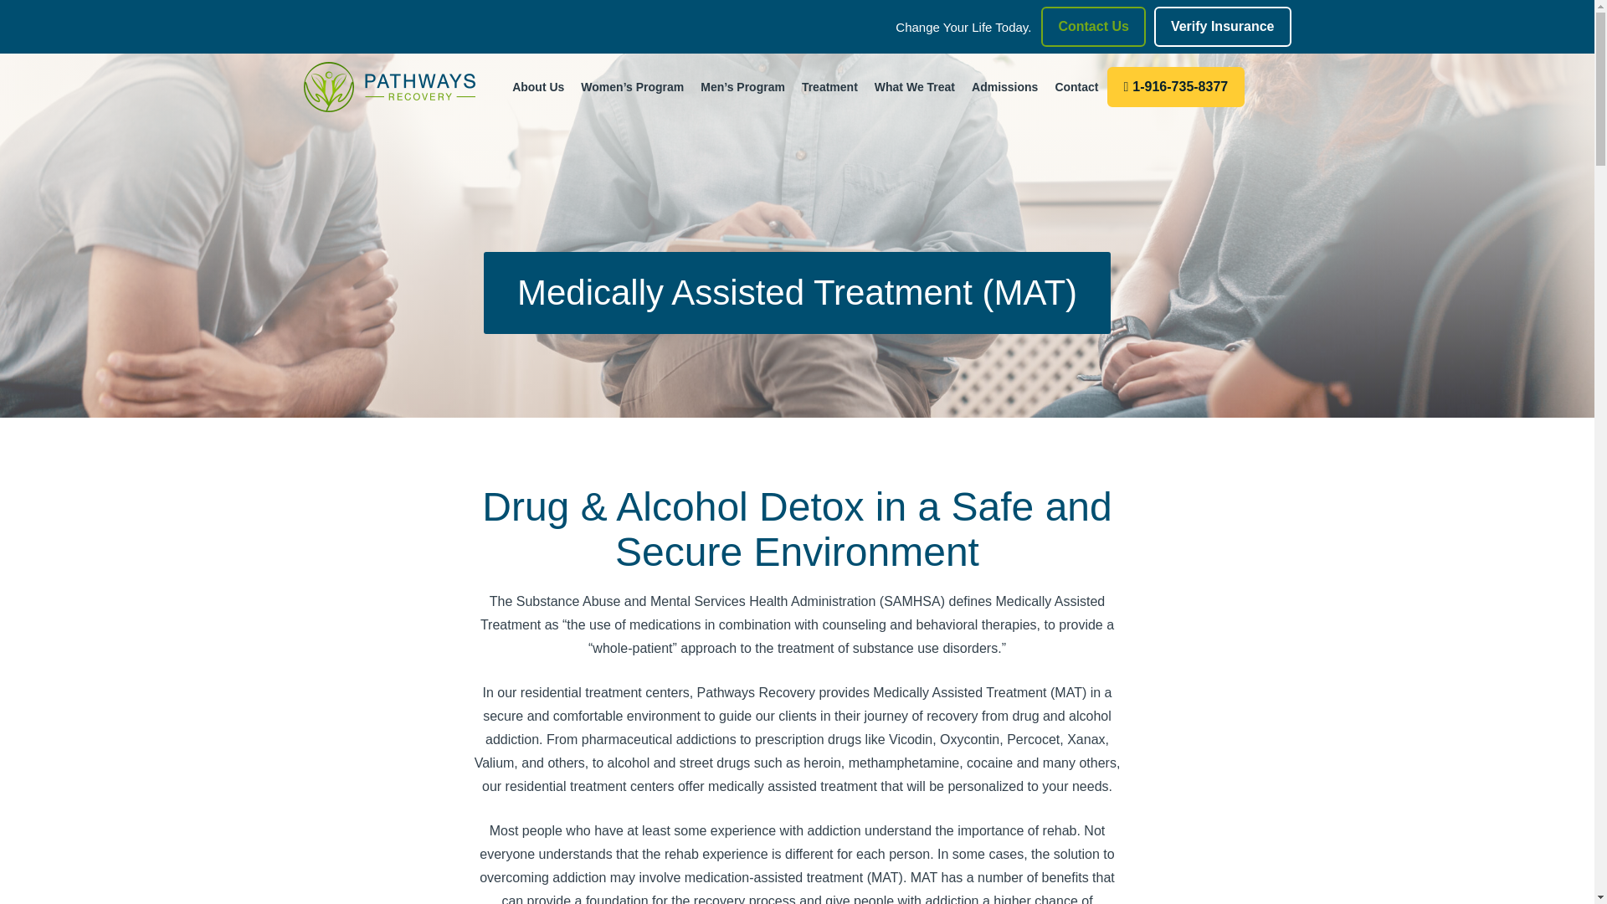 This screenshot has width=1607, height=904. Describe the element at coordinates (537, 136) in the screenshot. I see `About Us` at that location.